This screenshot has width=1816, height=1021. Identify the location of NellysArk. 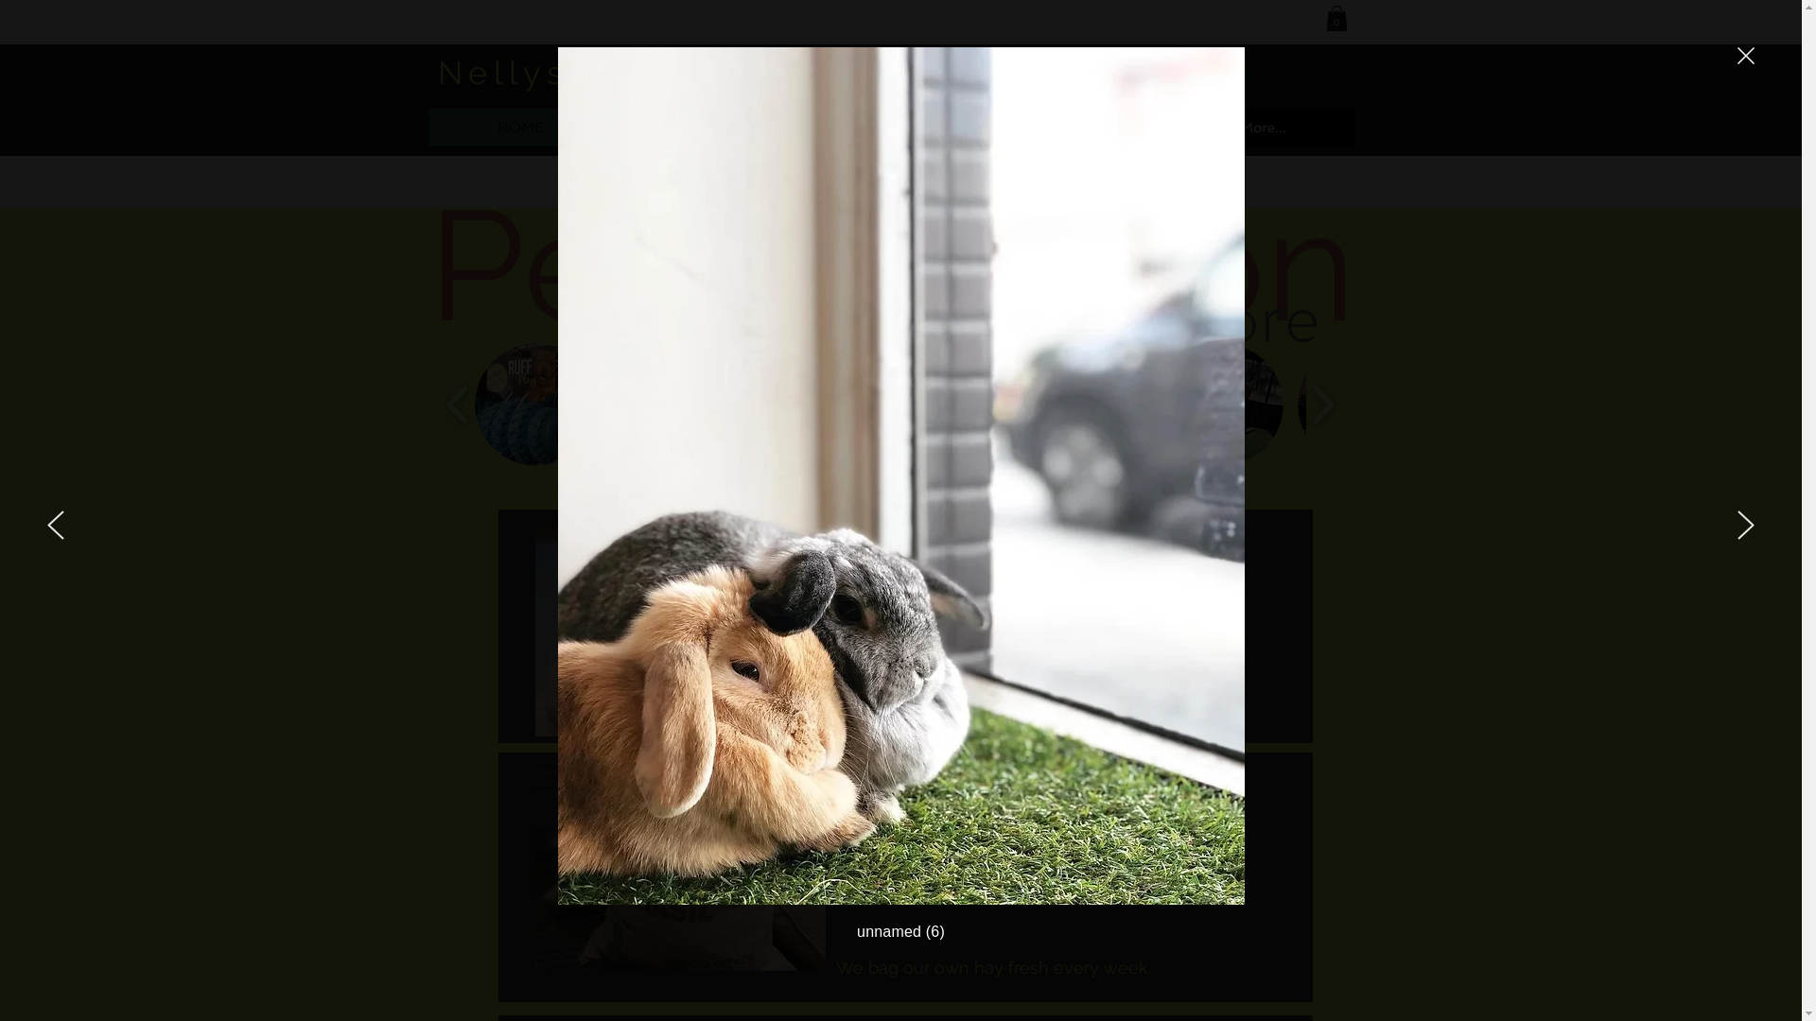
(537, 73).